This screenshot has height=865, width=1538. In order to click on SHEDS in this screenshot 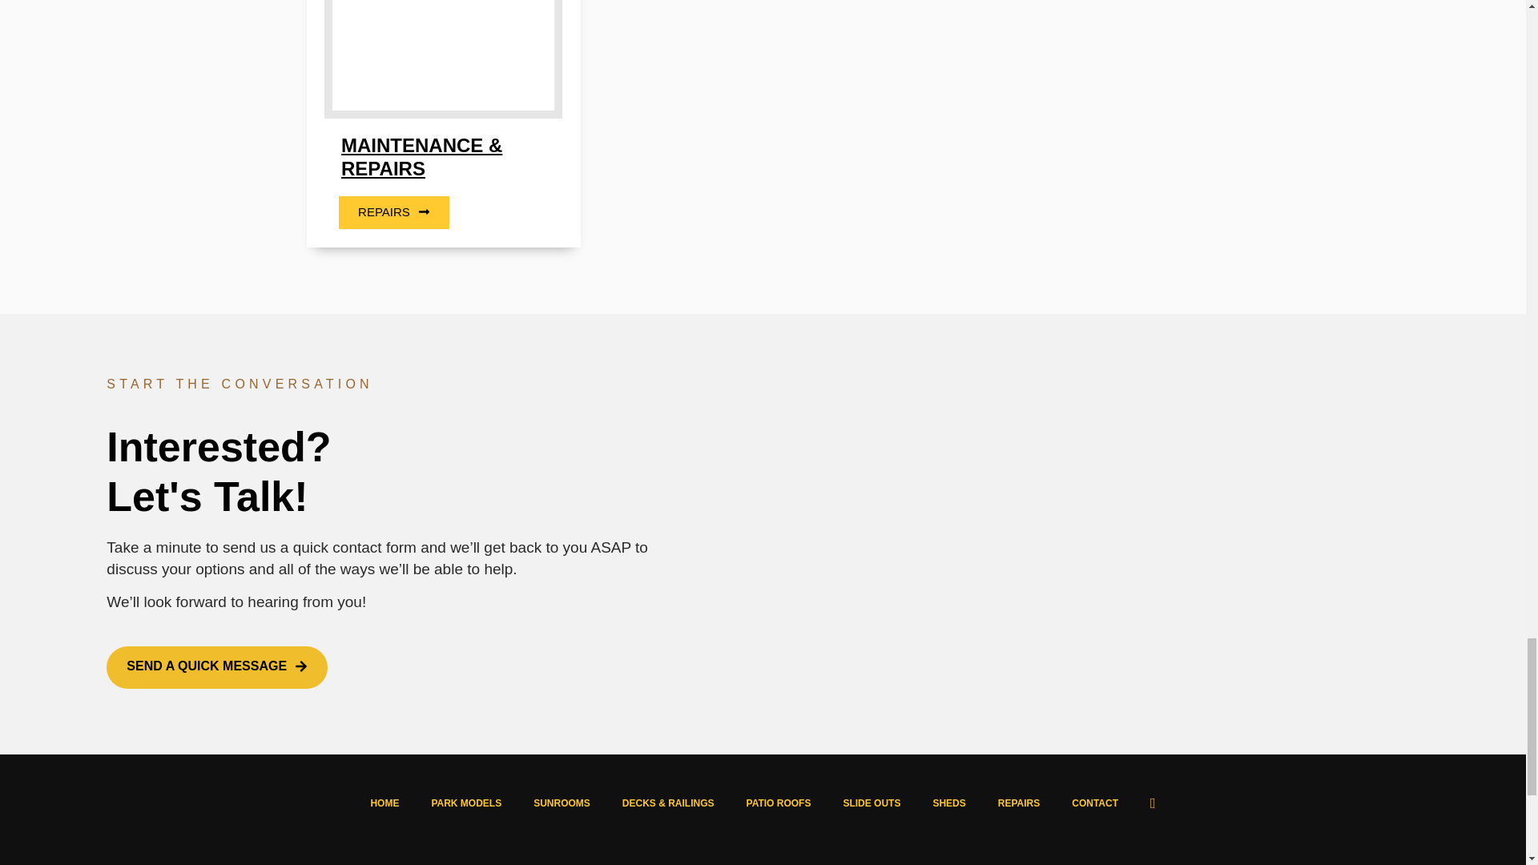, I will do `click(948, 803)`.